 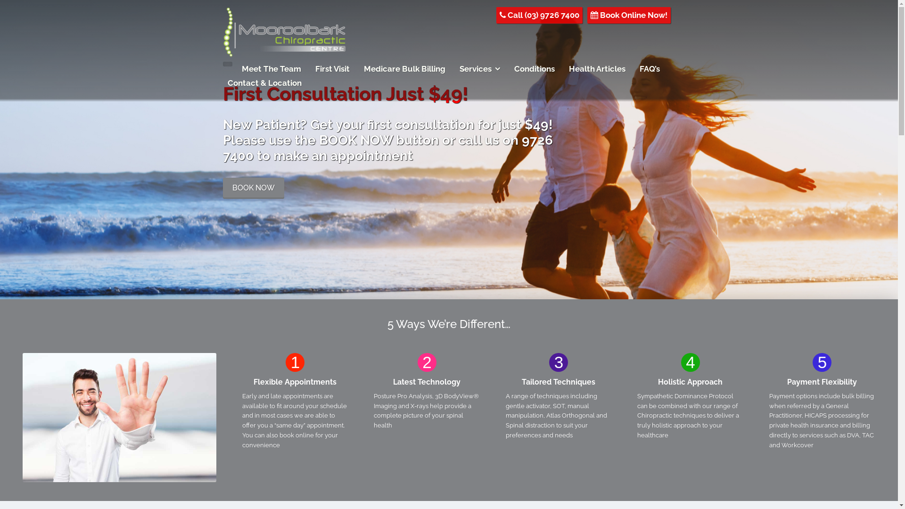 I want to click on Mooroolbark Family Chiropractic Centre, so click(x=284, y=50).